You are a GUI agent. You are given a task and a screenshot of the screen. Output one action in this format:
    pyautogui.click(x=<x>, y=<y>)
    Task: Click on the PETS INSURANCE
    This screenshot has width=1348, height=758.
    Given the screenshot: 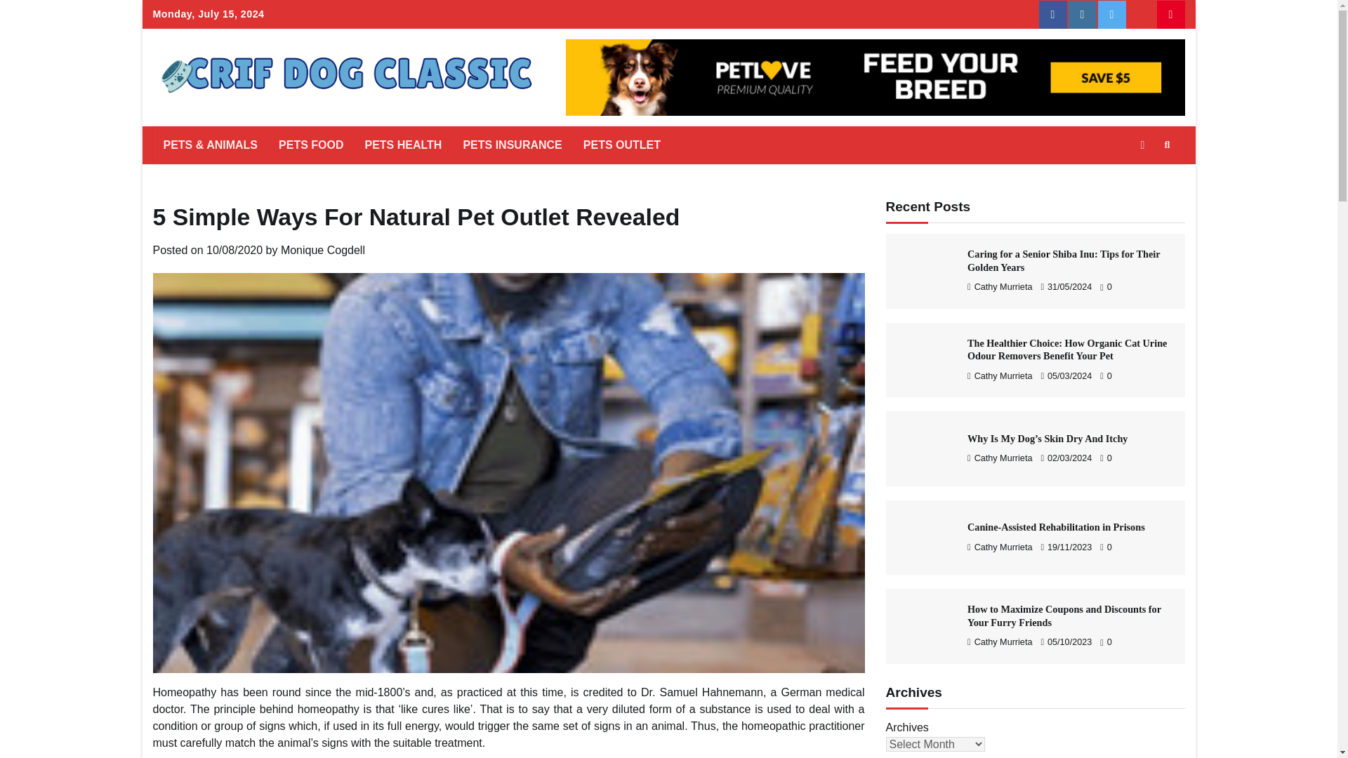 What is the action you would take?
    pyautogui.click(x=511, y=145)
    